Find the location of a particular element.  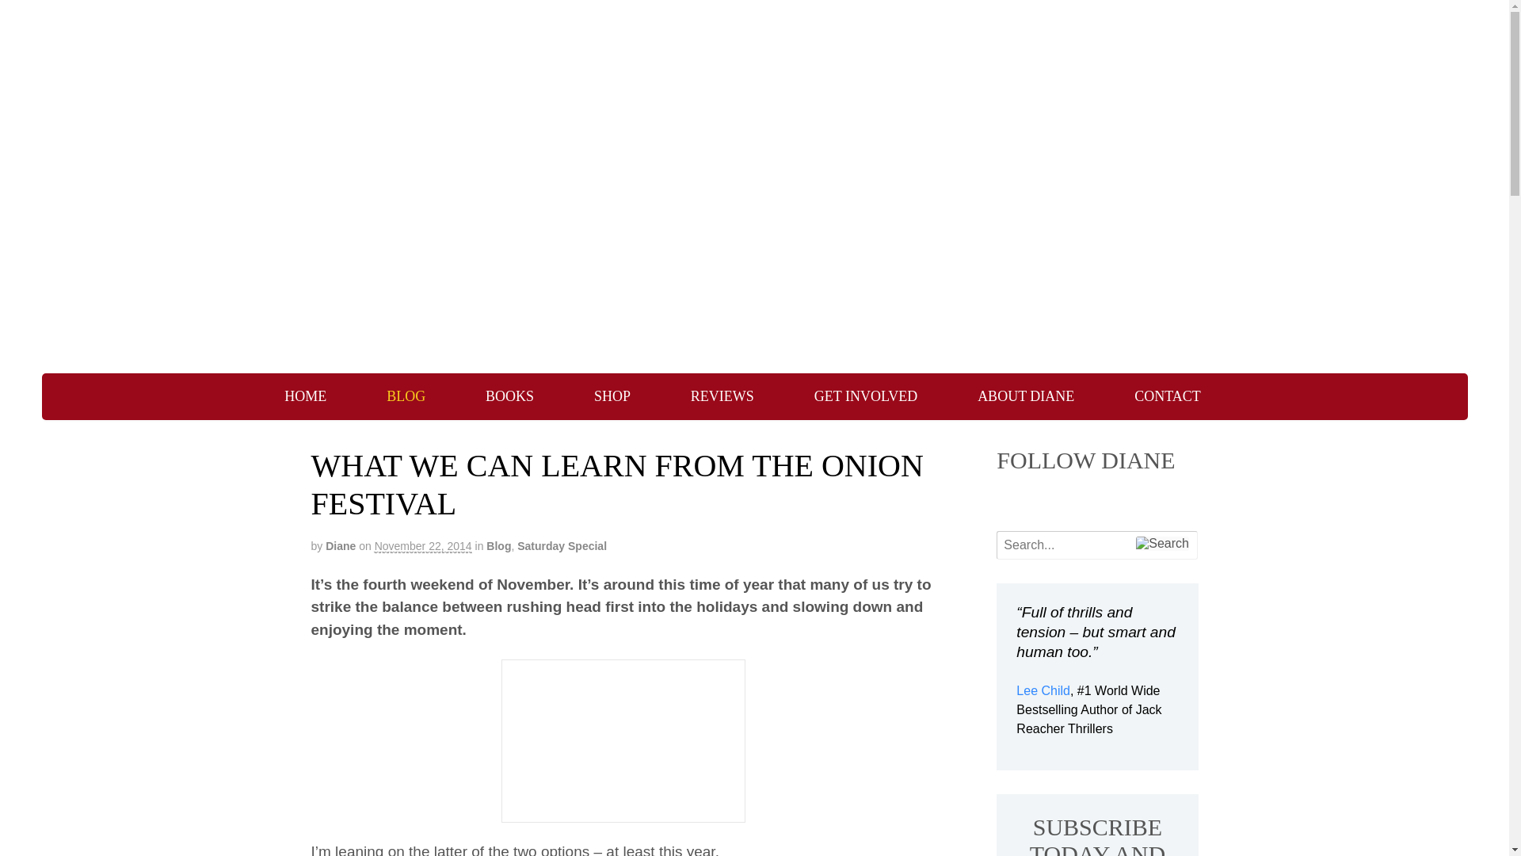

ABOUT DIANE is located at coordinates (1026, 396).